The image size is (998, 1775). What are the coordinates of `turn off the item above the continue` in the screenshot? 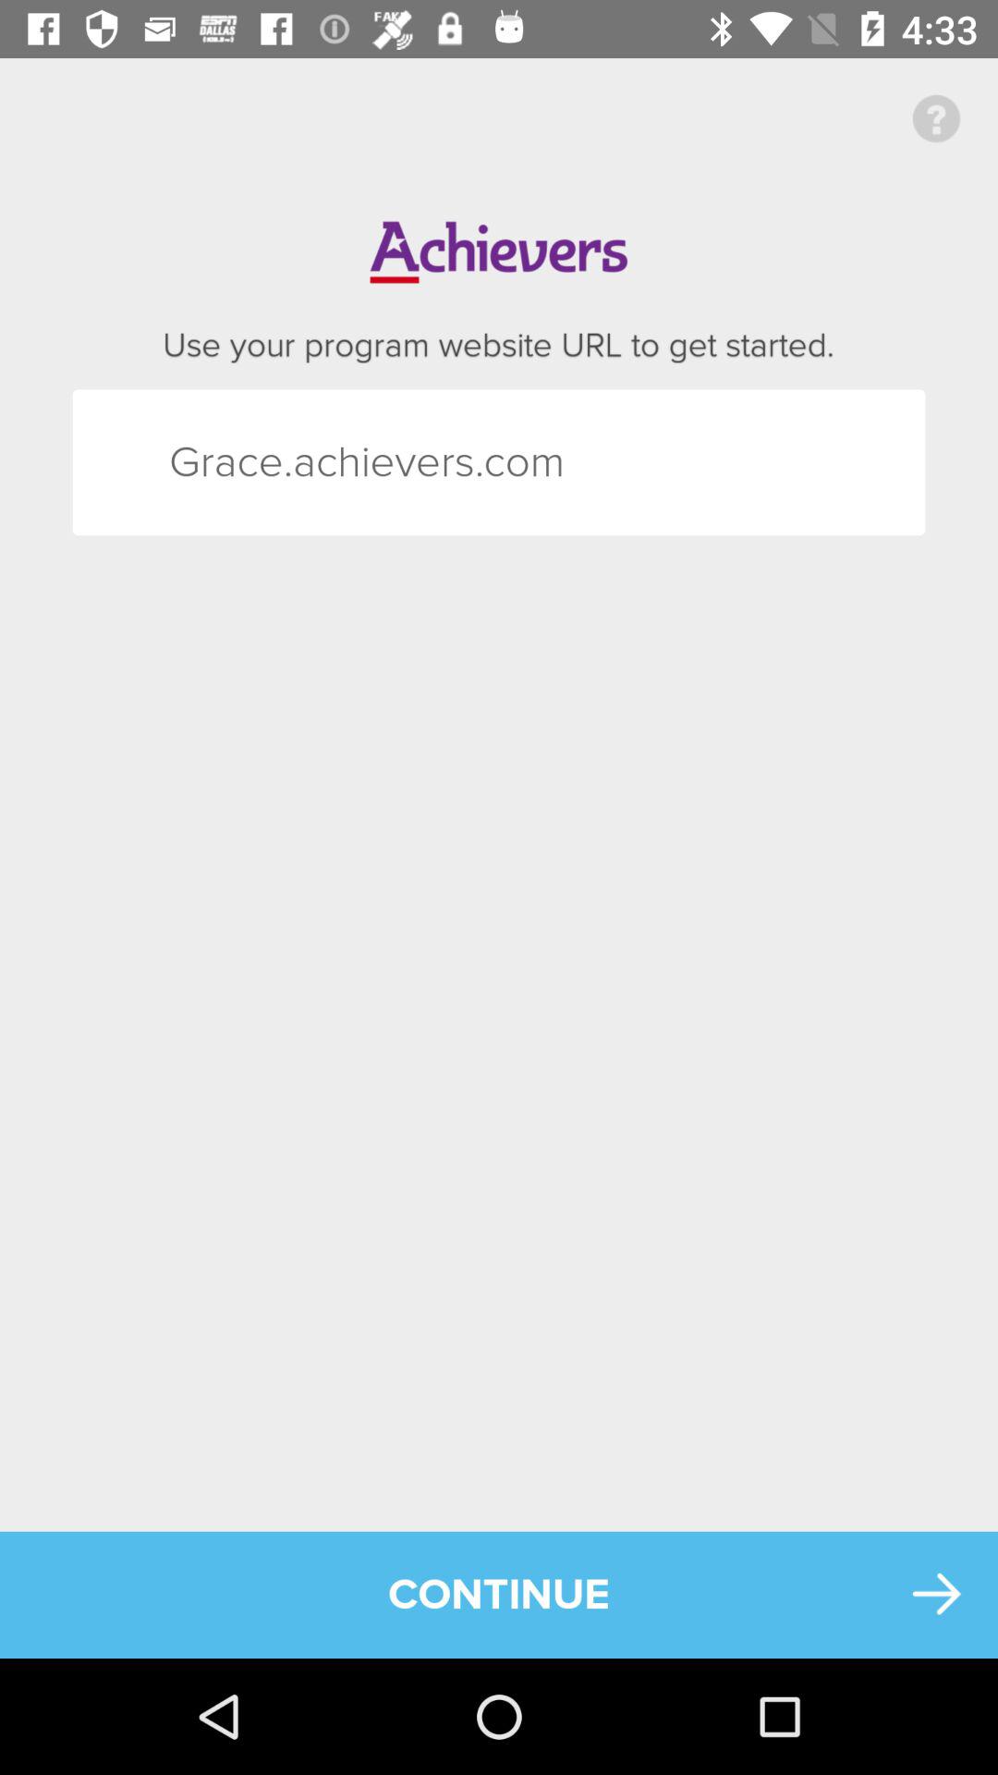 It's located at (201, 462).